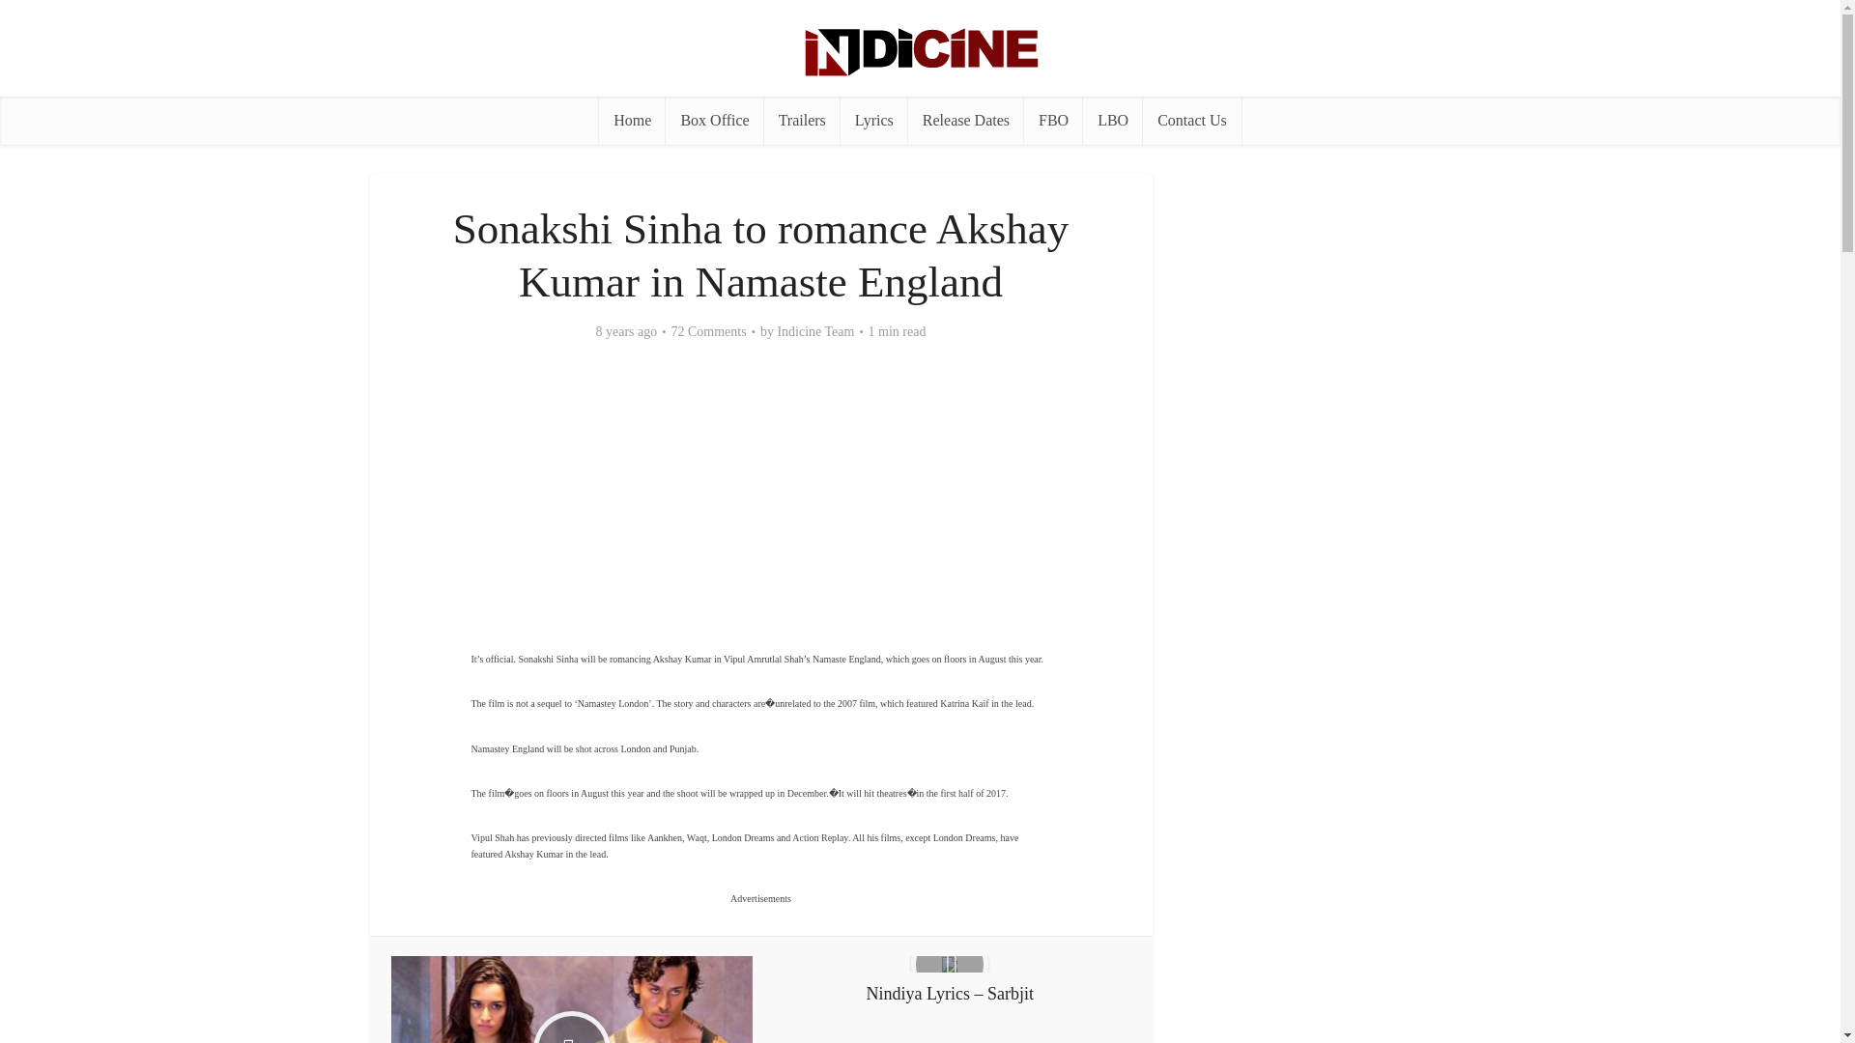  Describe the element at coordinates (572, 1000) in the screenshot. I see `Baaghi Reviews by Critics` at that location.